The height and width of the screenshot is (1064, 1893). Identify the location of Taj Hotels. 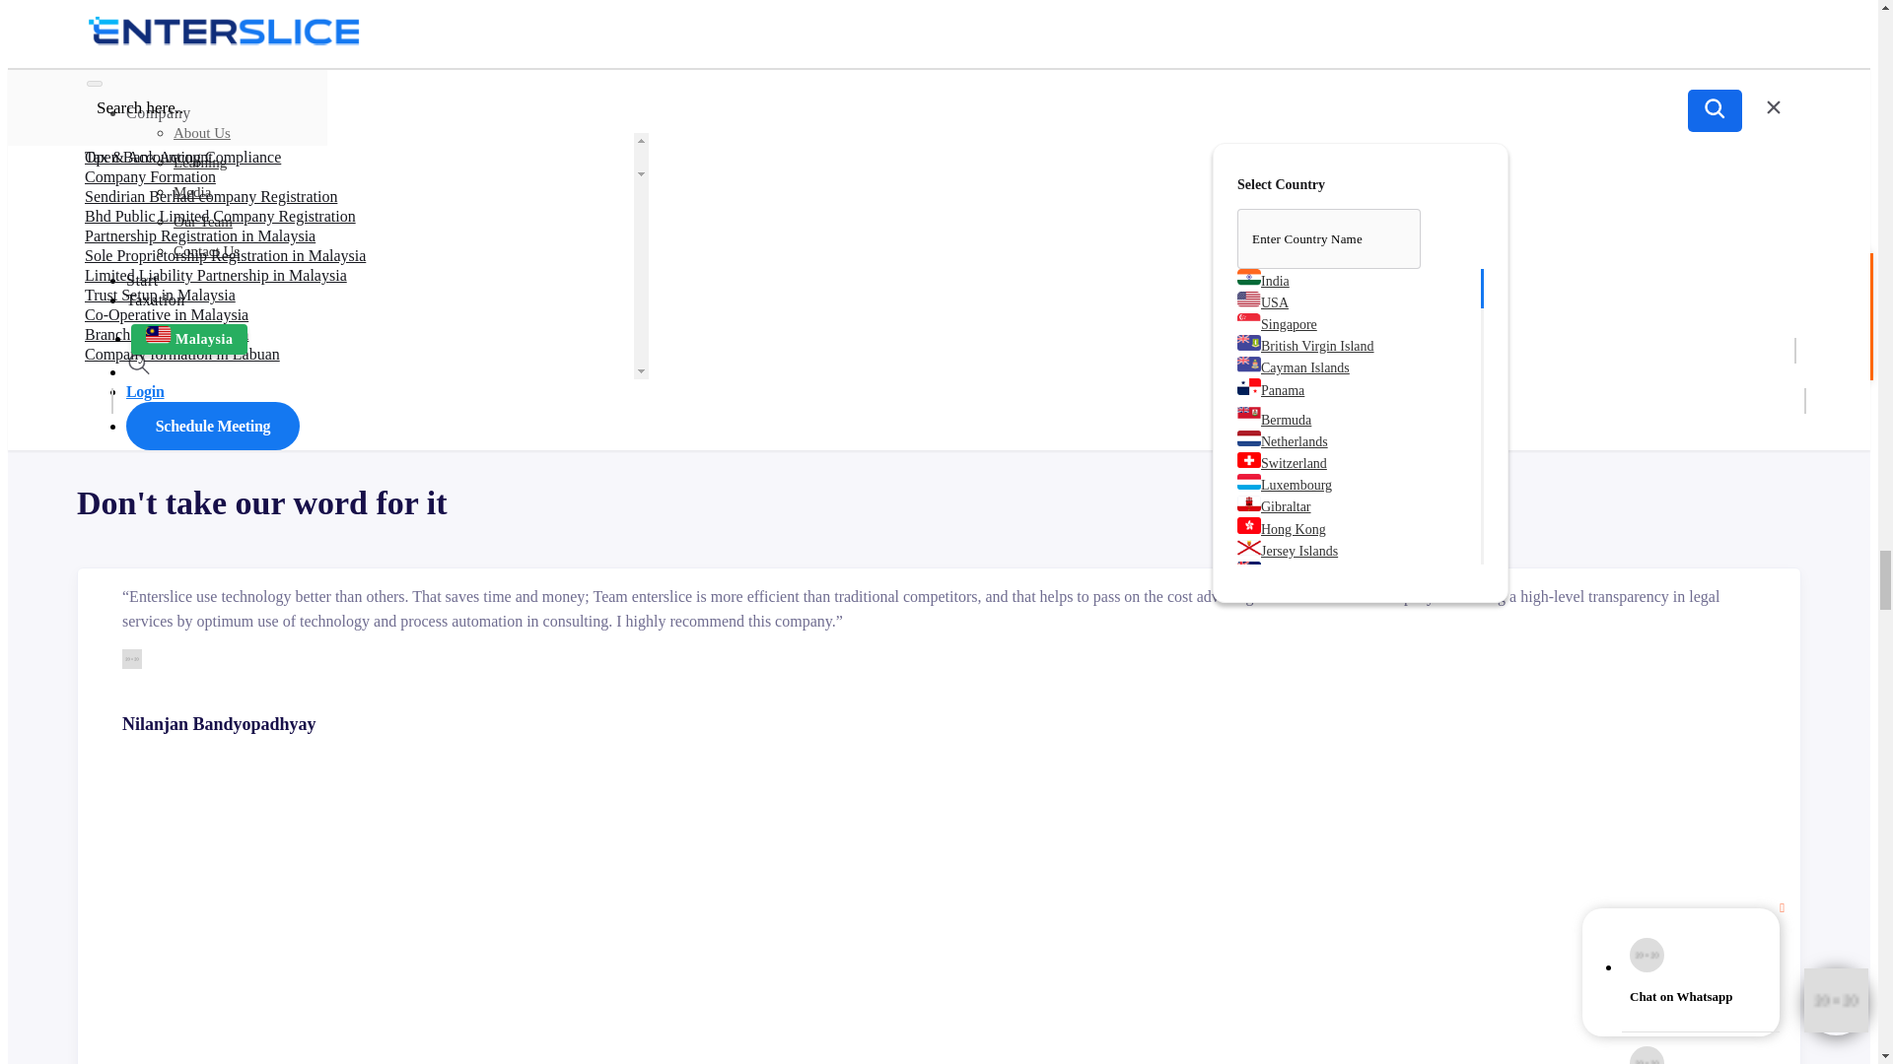
(97, 260).